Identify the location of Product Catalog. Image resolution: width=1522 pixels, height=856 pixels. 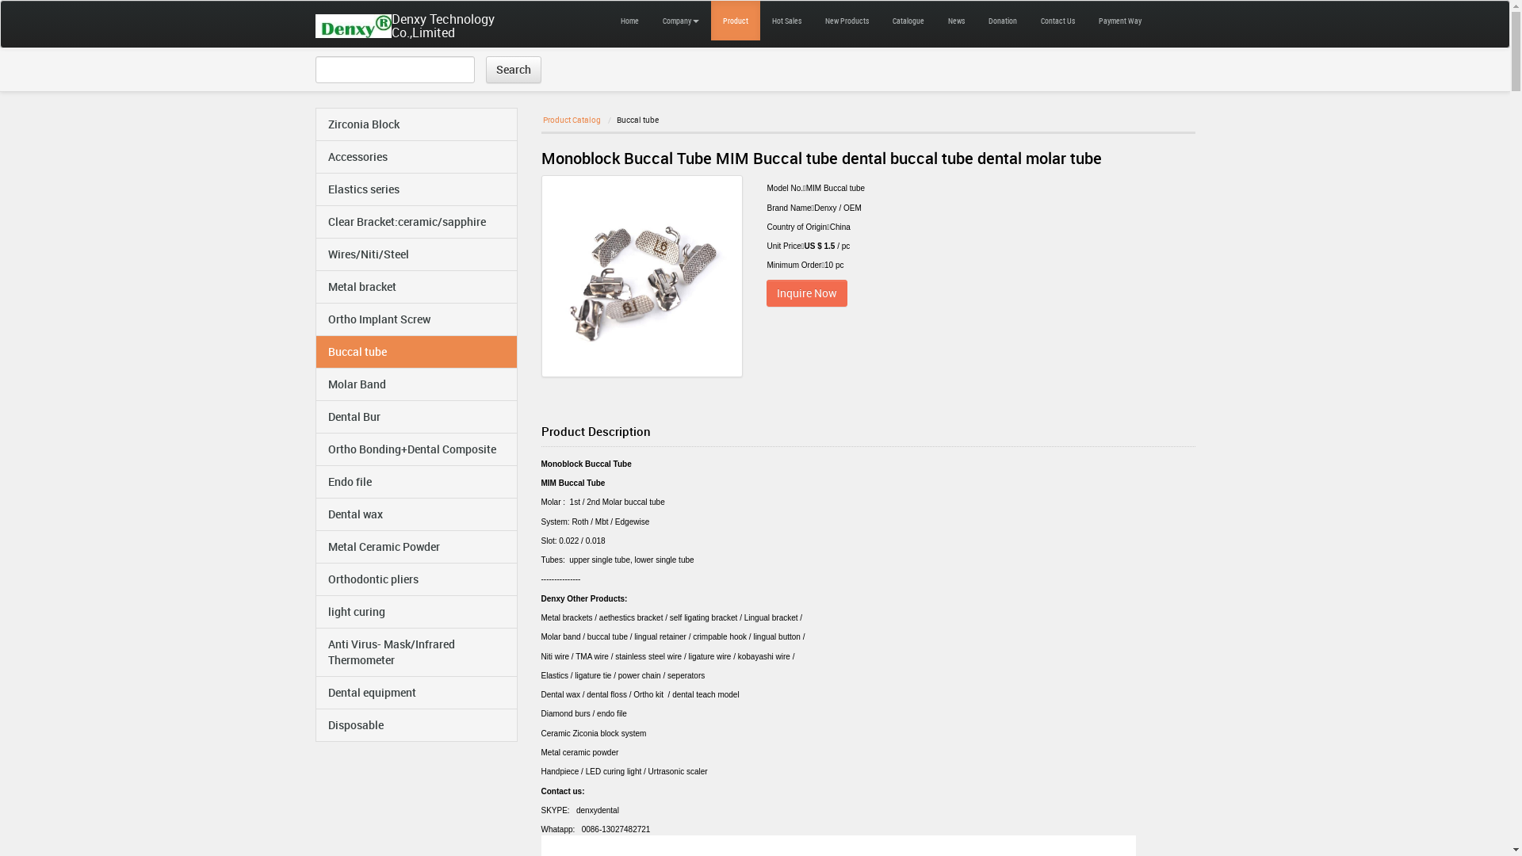
(571, 120).